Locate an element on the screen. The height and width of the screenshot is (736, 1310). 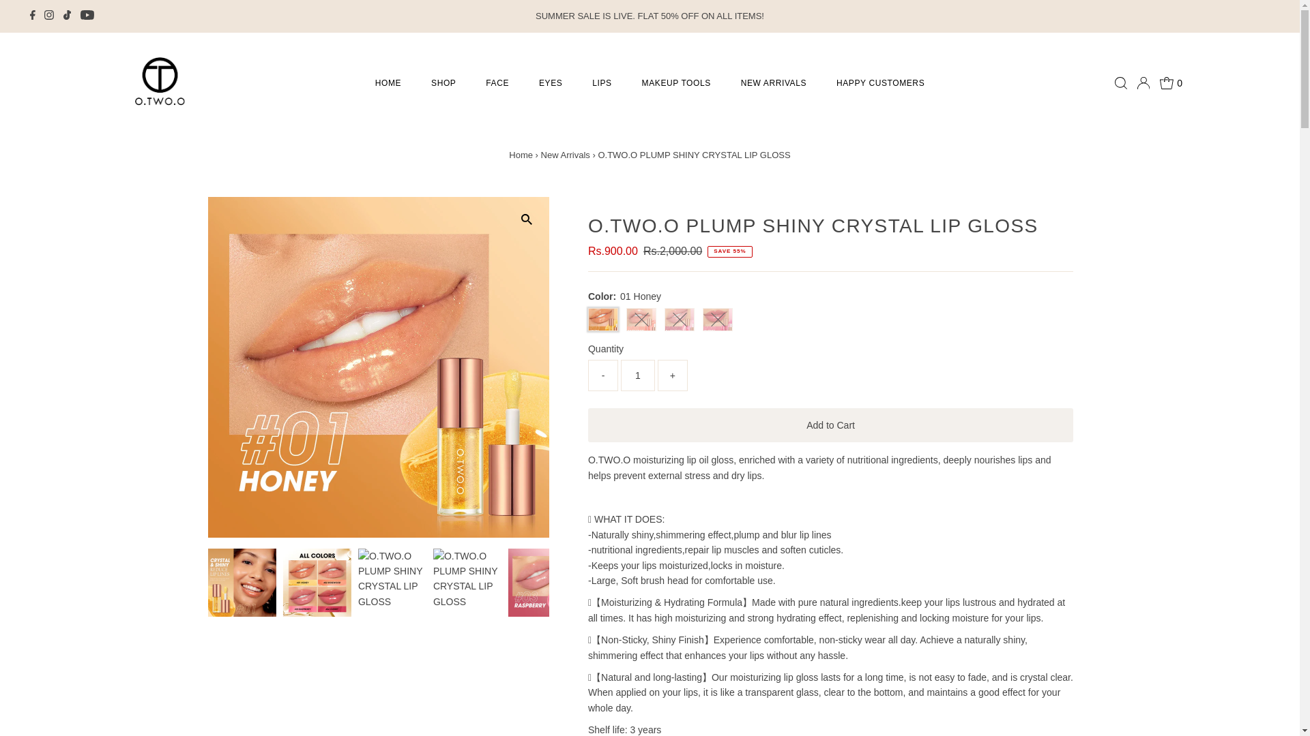
HOME is located at coordinates (388, 83).